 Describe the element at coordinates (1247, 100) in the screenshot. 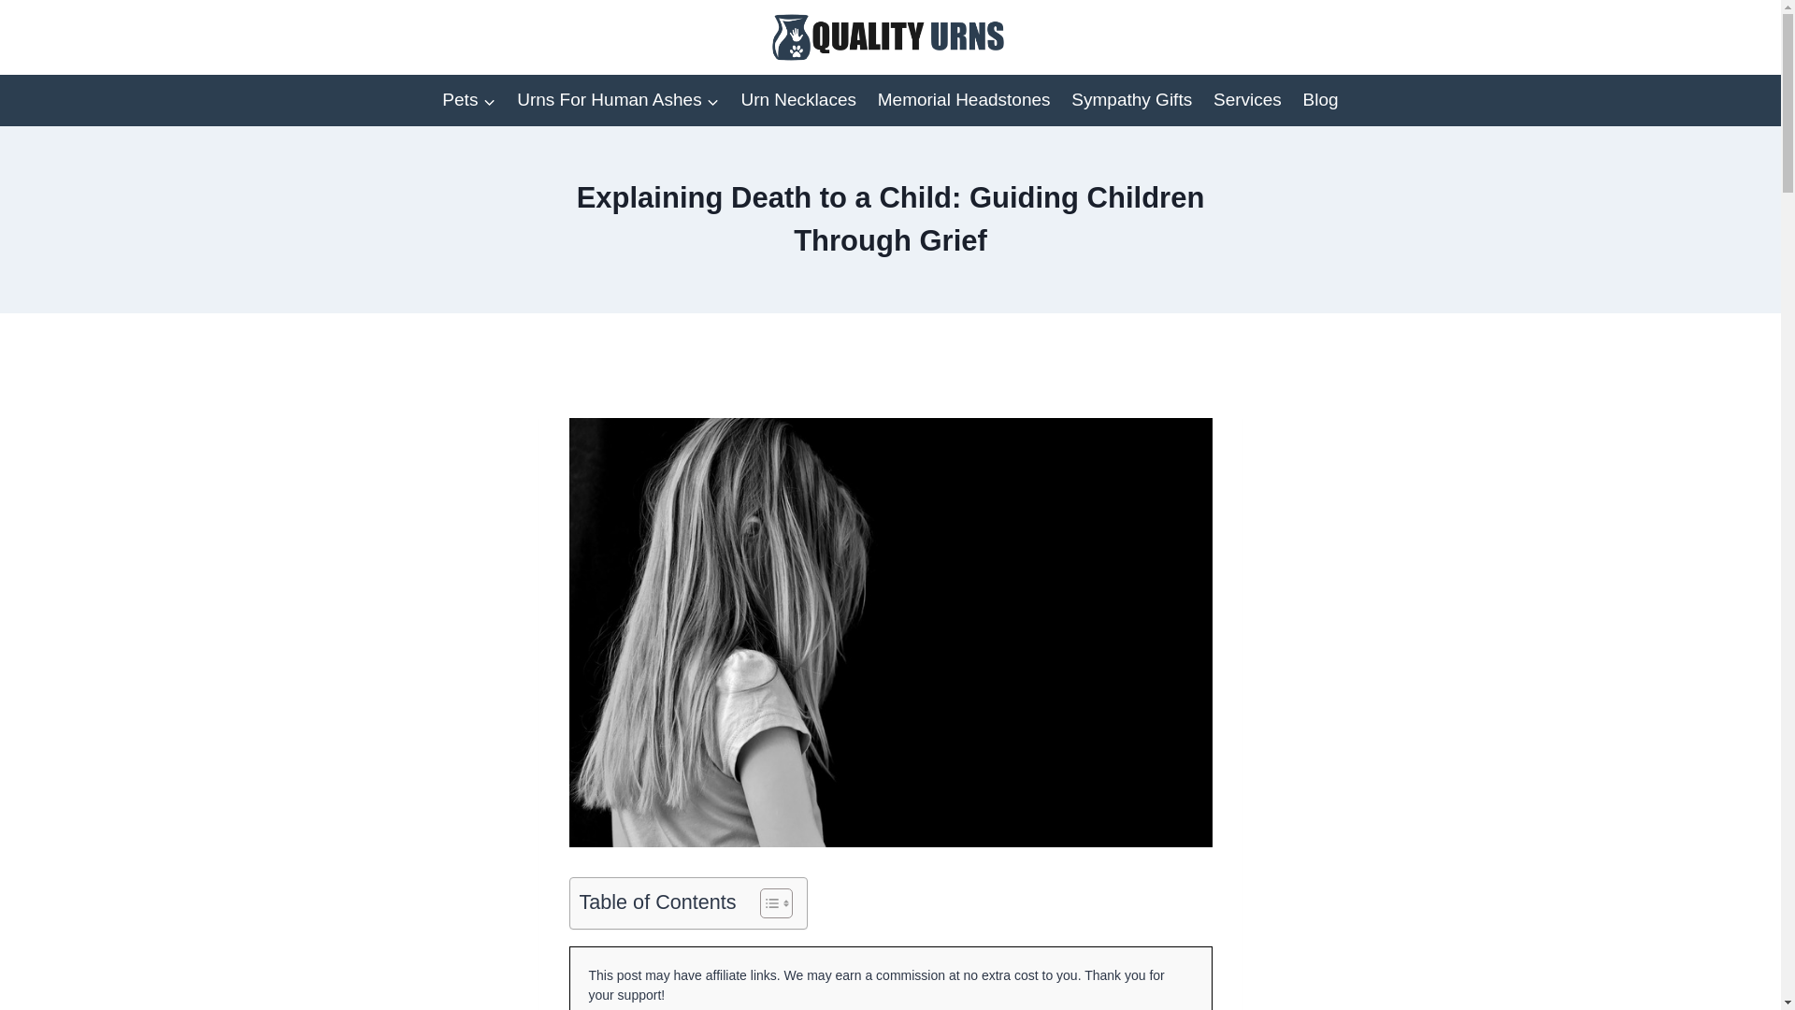

I see `Services` at that location.